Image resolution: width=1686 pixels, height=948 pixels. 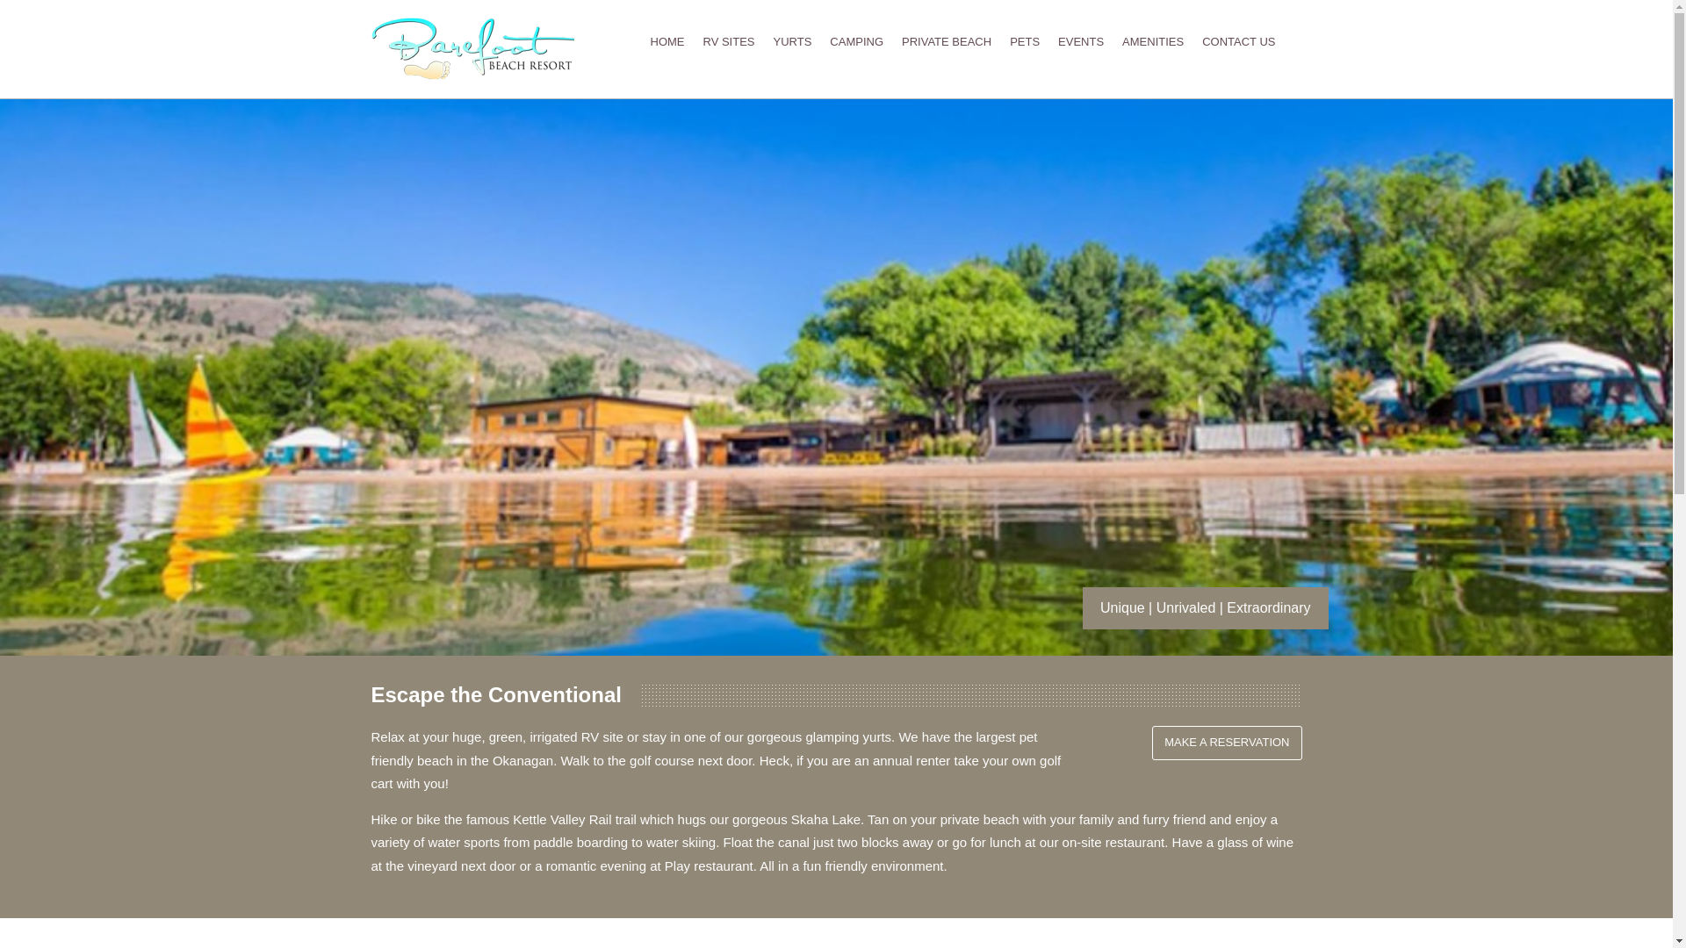 I want to click on AMENITIES, so click(x=1152, y=32).